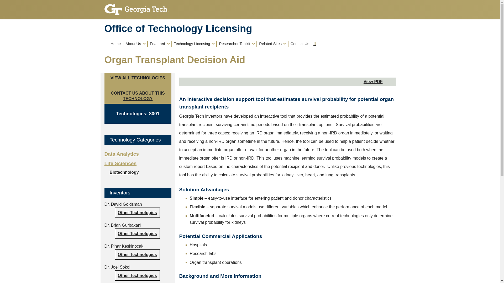 The width and height of the screenshot is (504, 283). I want to click on Office of Technology Licensing, so click(250, 28).